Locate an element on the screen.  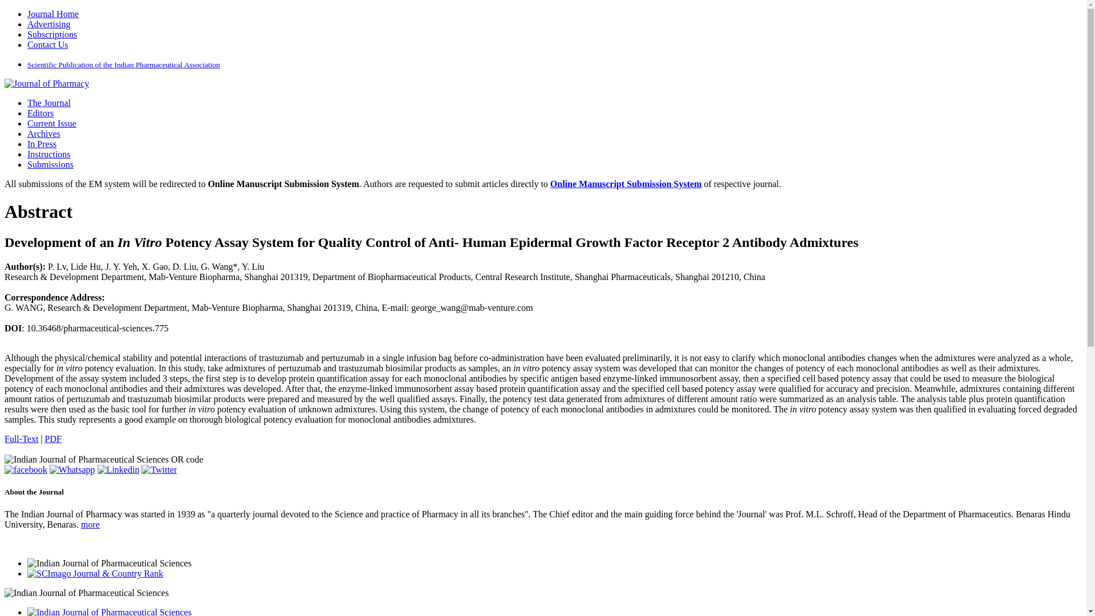
The Journal is located at coordinates (49, 103).